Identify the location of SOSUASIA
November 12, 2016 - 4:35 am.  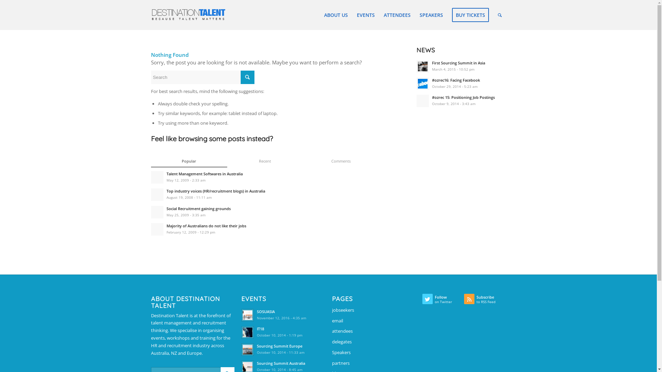
(283, 314).